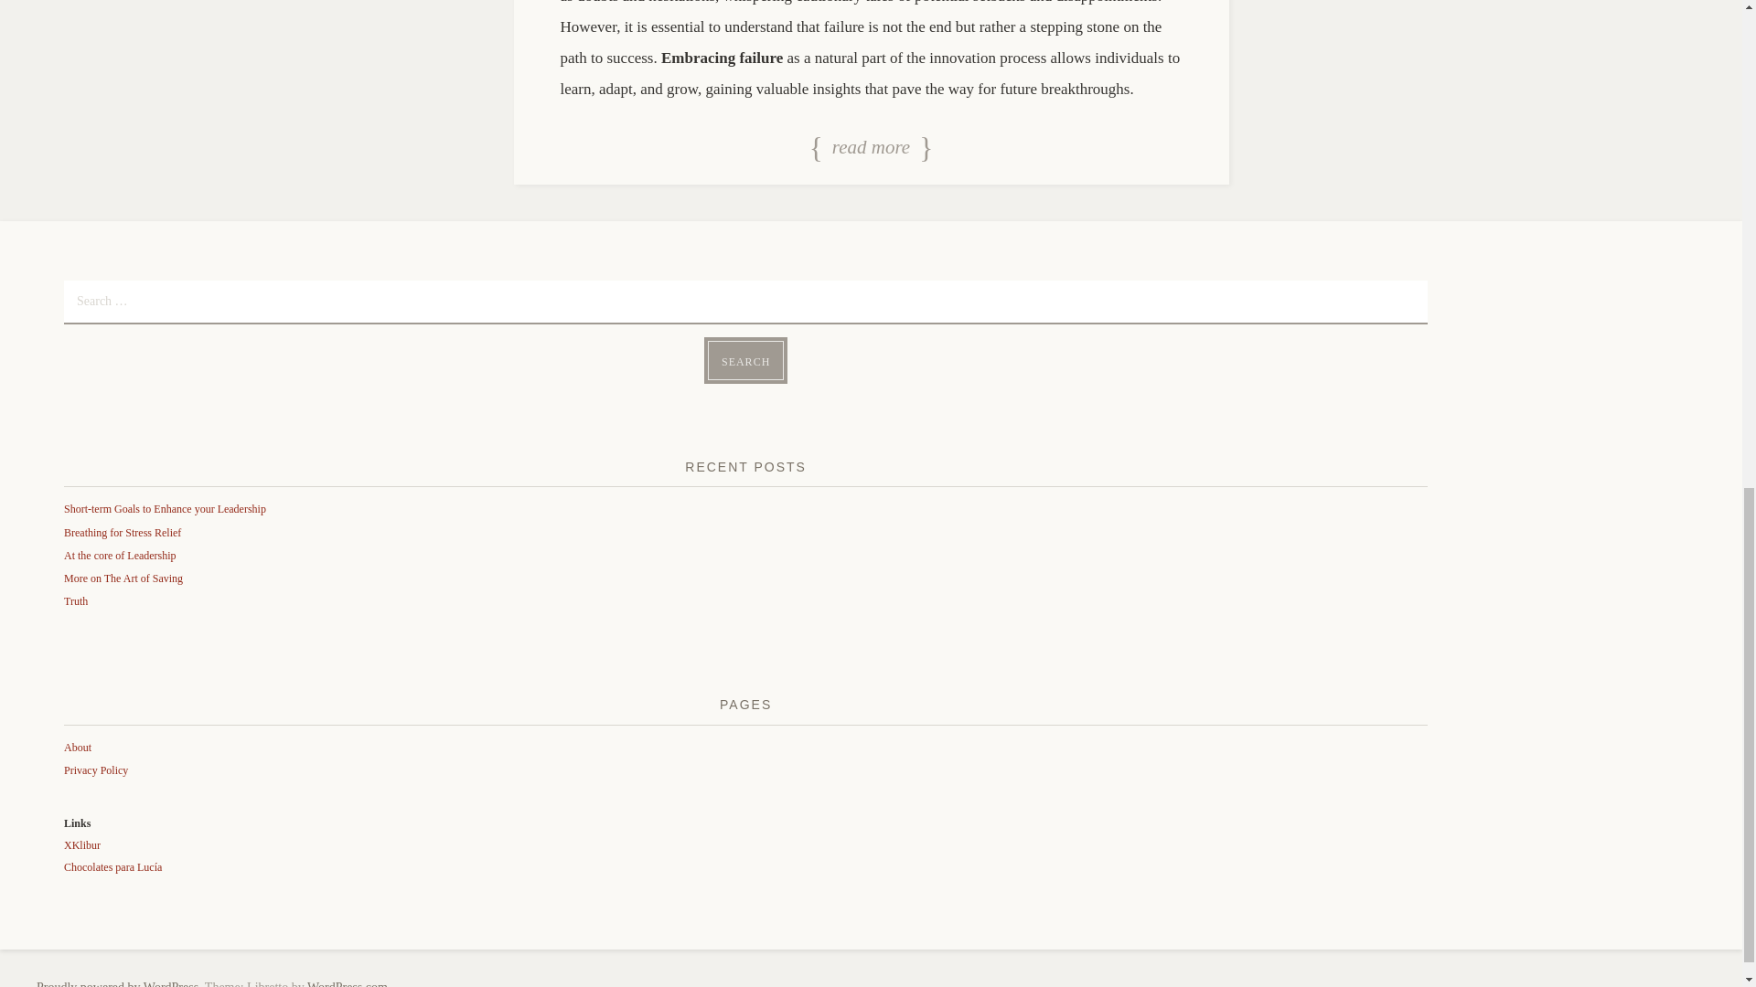  Describe the element at coordinates (348, 983) in the screenshot. I see `WordPress.com` at that location.